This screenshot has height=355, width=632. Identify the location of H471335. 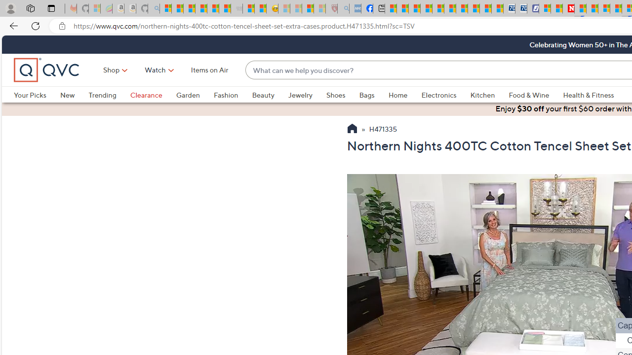
(383, 130).